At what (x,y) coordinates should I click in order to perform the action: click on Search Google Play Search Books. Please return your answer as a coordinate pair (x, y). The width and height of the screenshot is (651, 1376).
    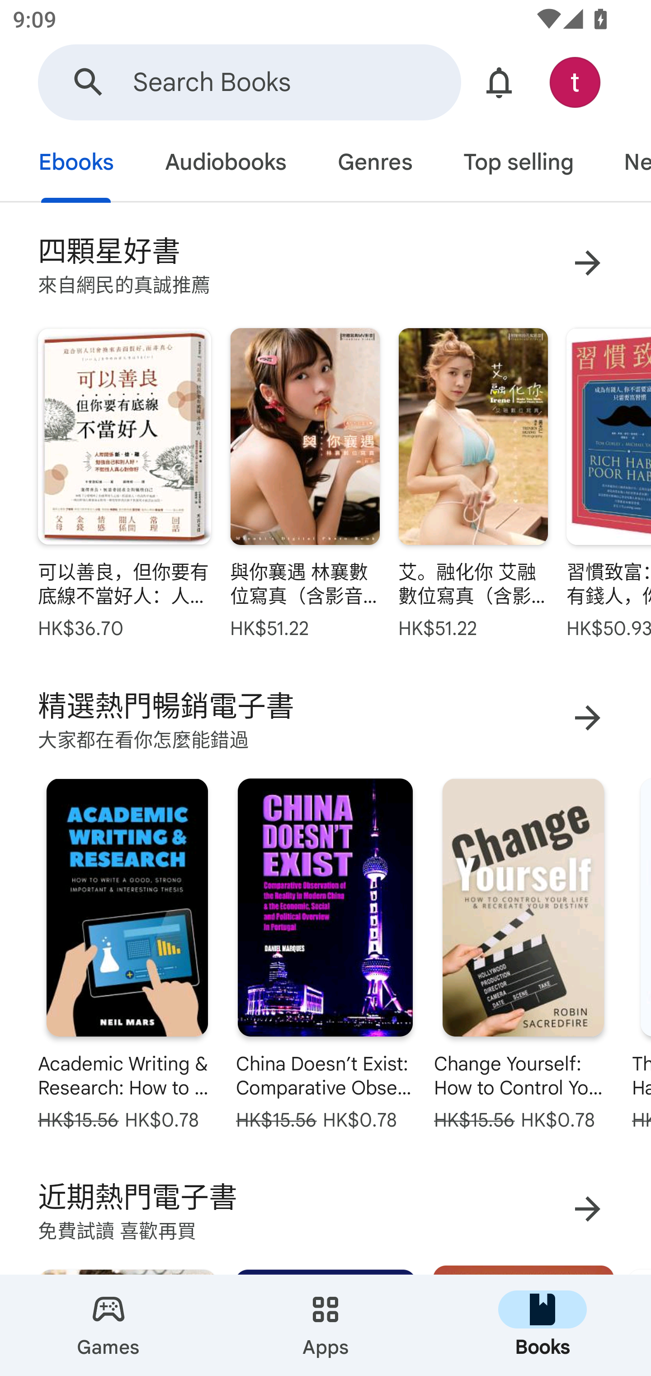
    Looking at the image, I should click on (249, 82).